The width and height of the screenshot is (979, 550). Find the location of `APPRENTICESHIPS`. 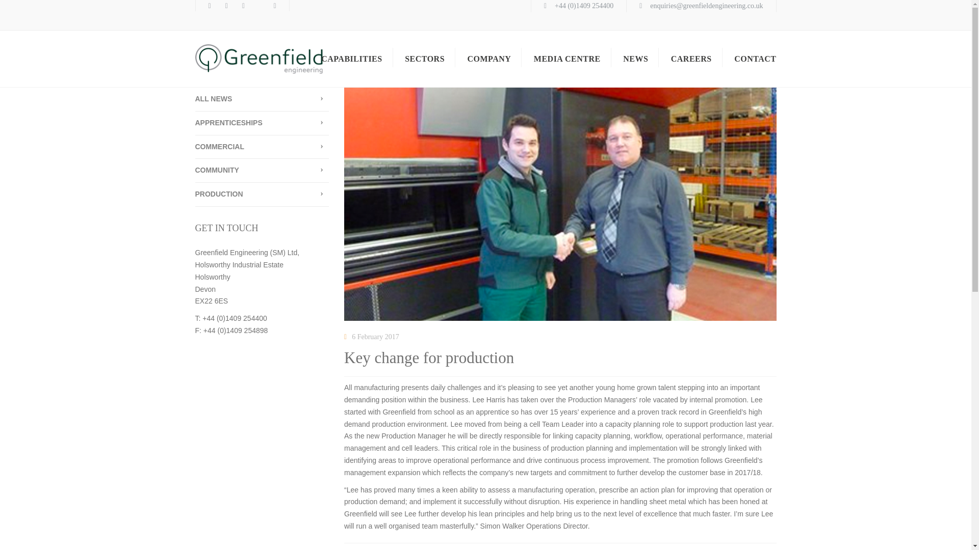

APPRENTICESHIPS is located at coordinates (262, 123).